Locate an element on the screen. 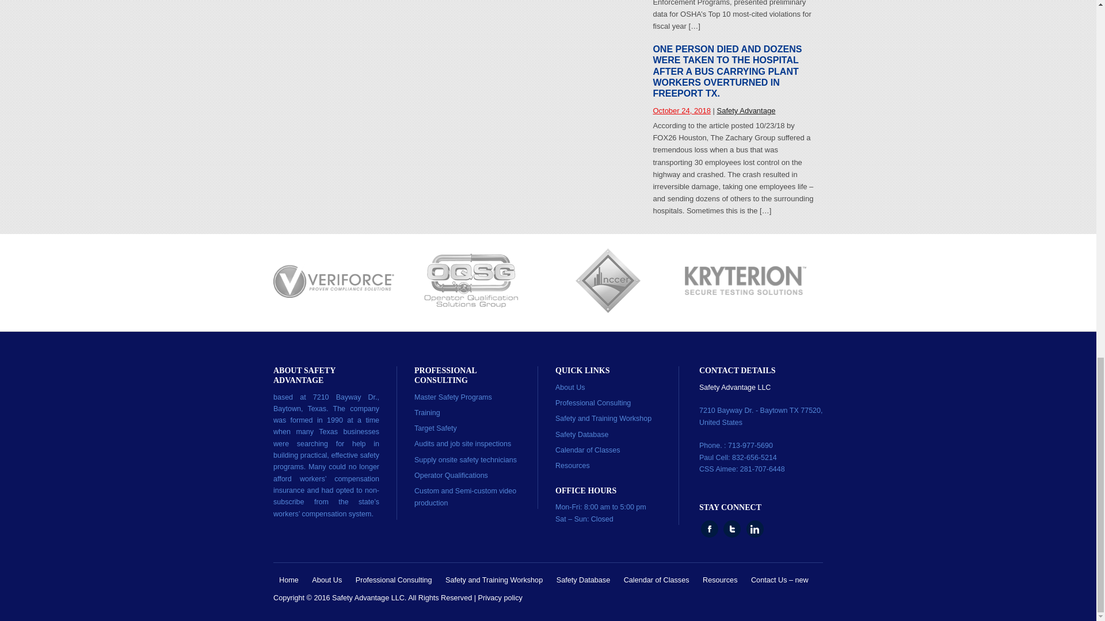 Image resolution: width=1105 pixels, height=621 pixels. Target Safety is located at coordinates (436, 428).